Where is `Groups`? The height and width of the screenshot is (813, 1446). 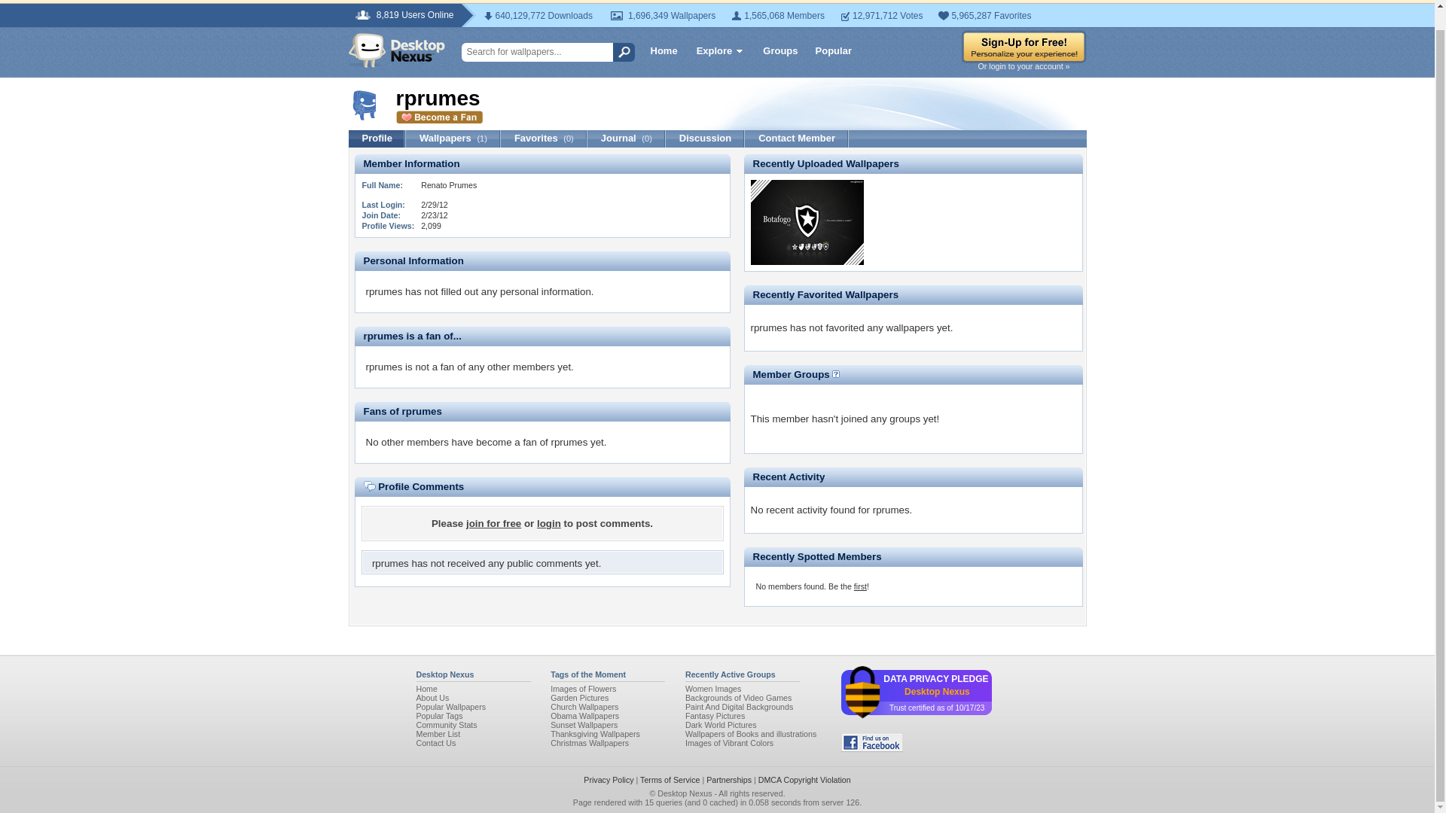
Groups is located at coordinates (780, 51).